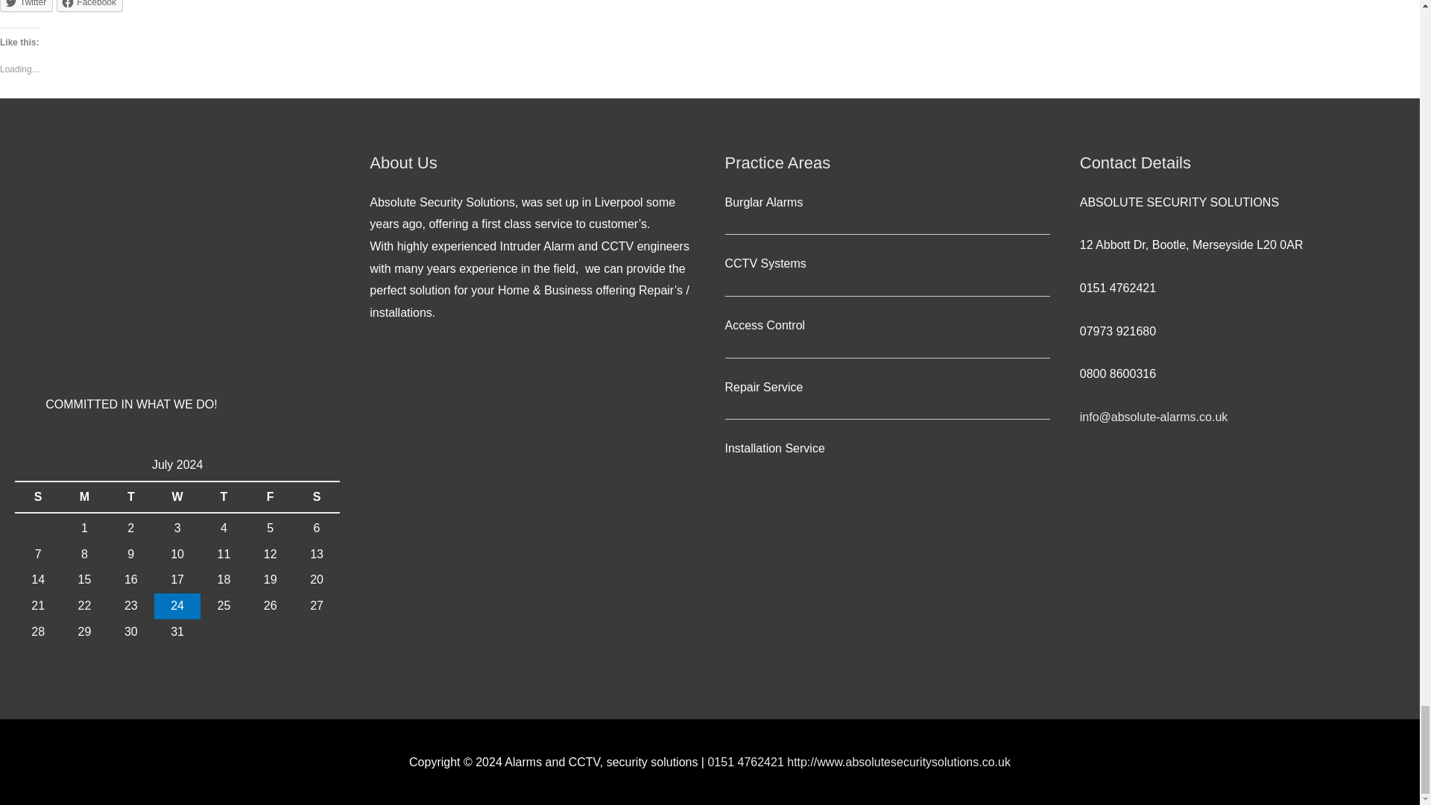 The height and width of the screenshot is (805, 1431). What do you see at coordinates (89, 6) in the screenshot?
I see `Click to share on Facebook` at bounding box center [89, 6].